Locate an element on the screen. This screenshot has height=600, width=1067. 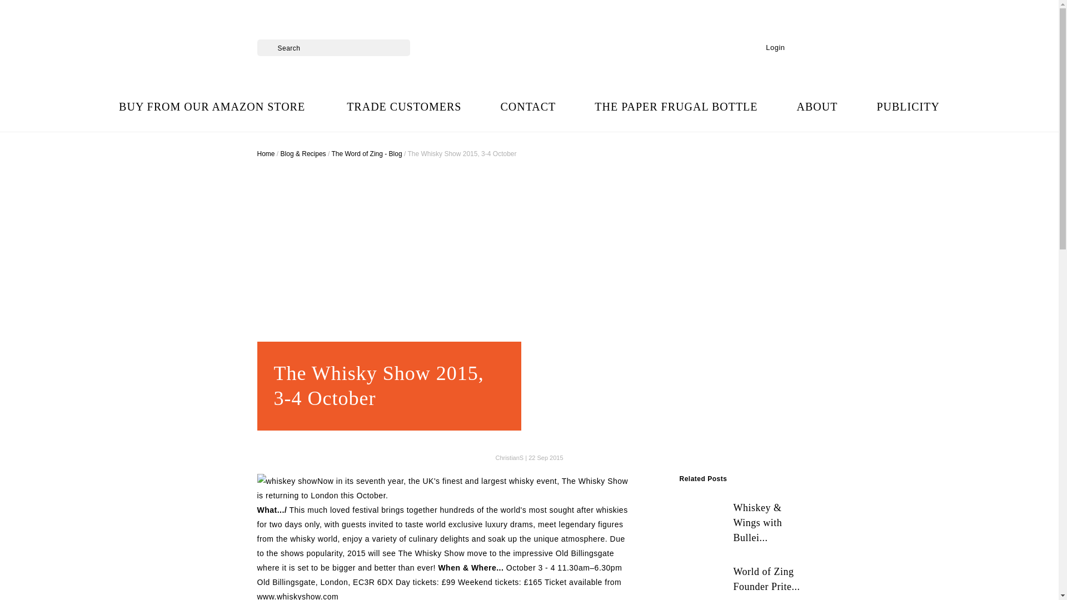
THE PAPER FRUGAL BOTTLE is located at coordinates (676, 107).